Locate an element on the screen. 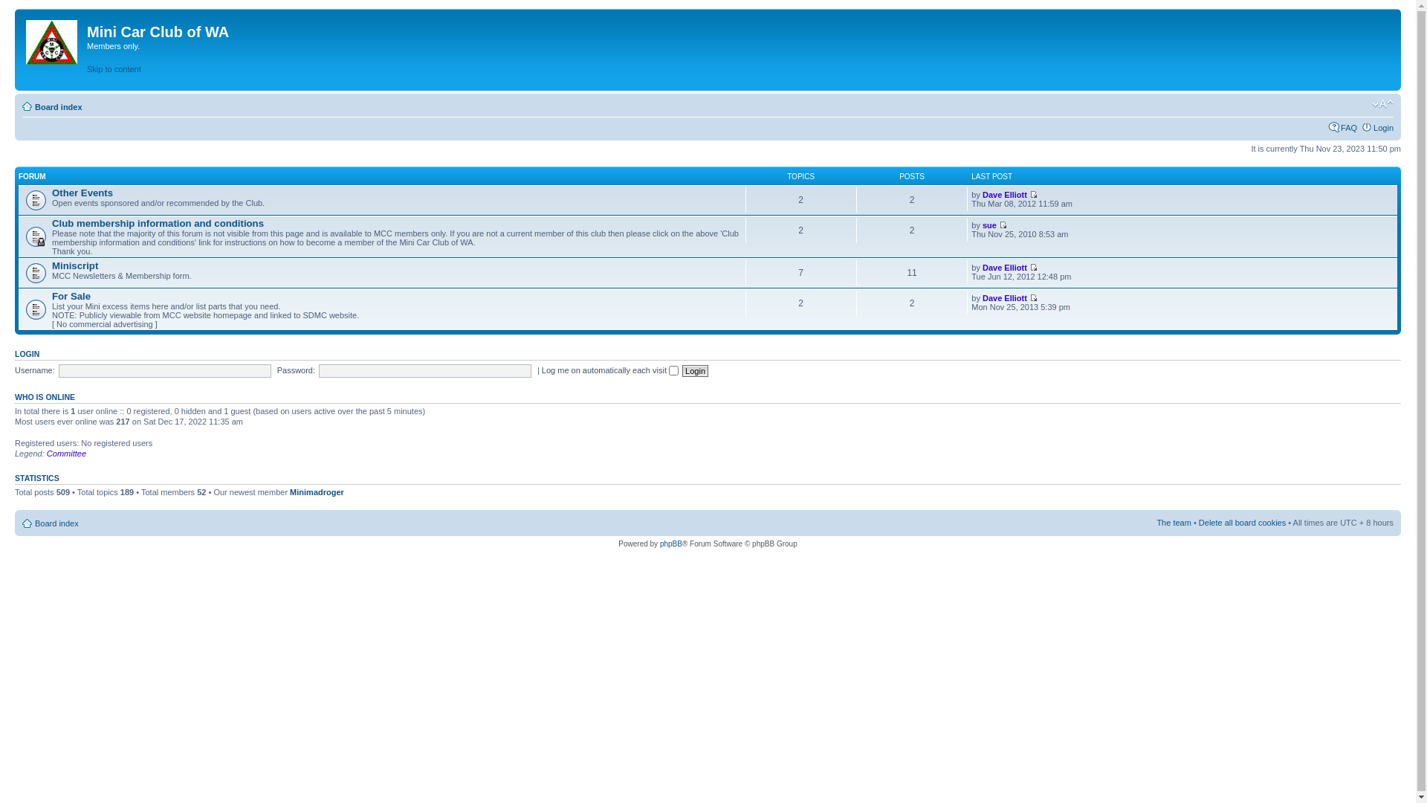  Miniscript is located at coordinates (75, 266).